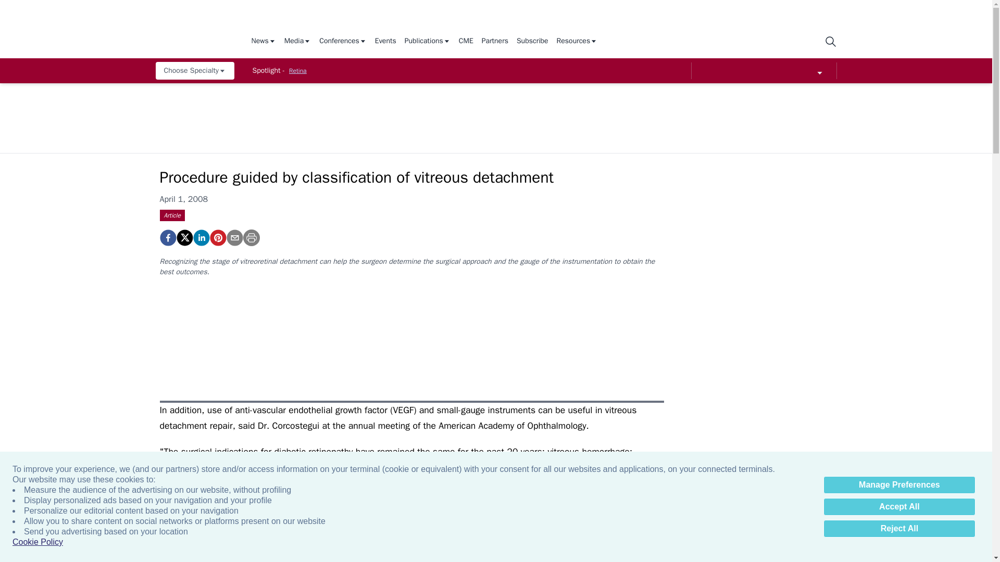  I want to click on Procedure guided by classification of vitreous detachment, so click(167, 237).